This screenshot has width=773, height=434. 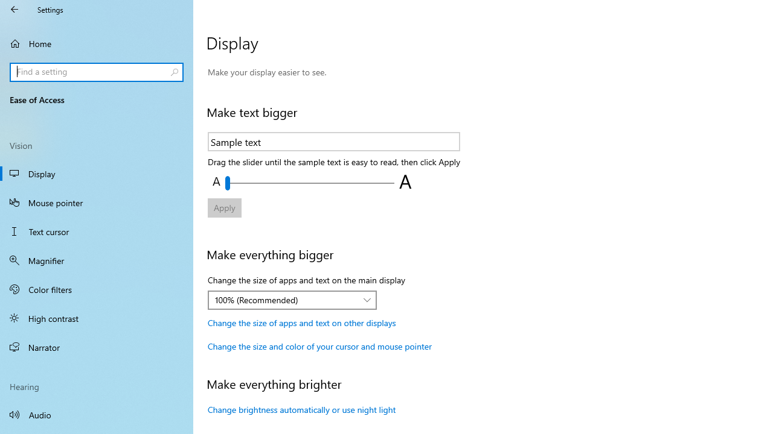 What do you see at coordinates (292, 300) in the screenshot?
I see `Change the size of apps and text on the main display` at bounding box center [292, 300].